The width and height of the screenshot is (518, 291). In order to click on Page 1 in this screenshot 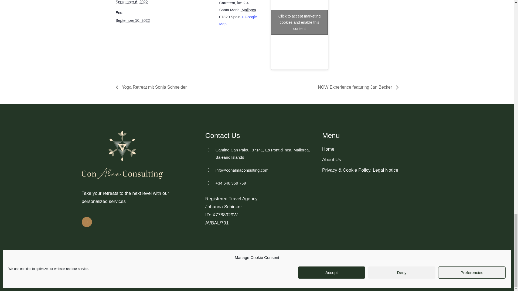, I will do `click(260, 211)`.